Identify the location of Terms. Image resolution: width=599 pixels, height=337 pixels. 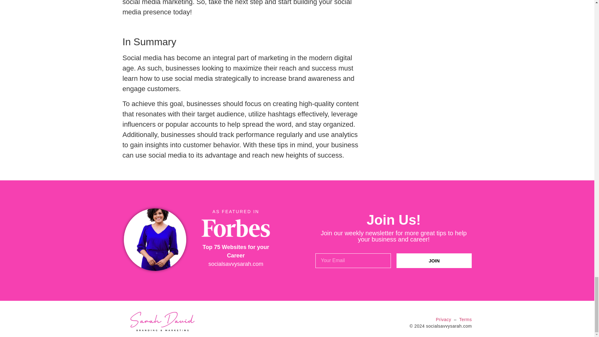
(465, 320).